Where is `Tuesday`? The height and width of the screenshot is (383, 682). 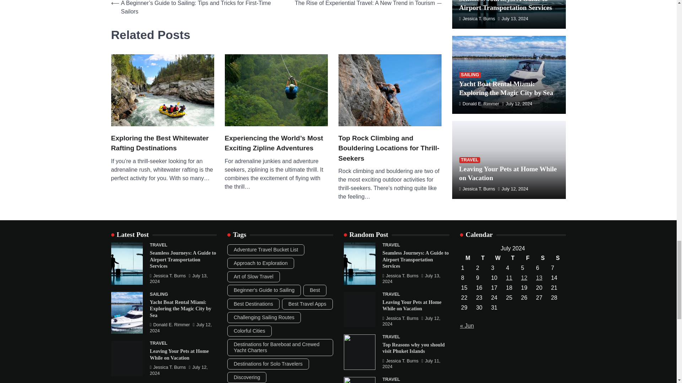
Tuesday is located at coordinates (482, 258).